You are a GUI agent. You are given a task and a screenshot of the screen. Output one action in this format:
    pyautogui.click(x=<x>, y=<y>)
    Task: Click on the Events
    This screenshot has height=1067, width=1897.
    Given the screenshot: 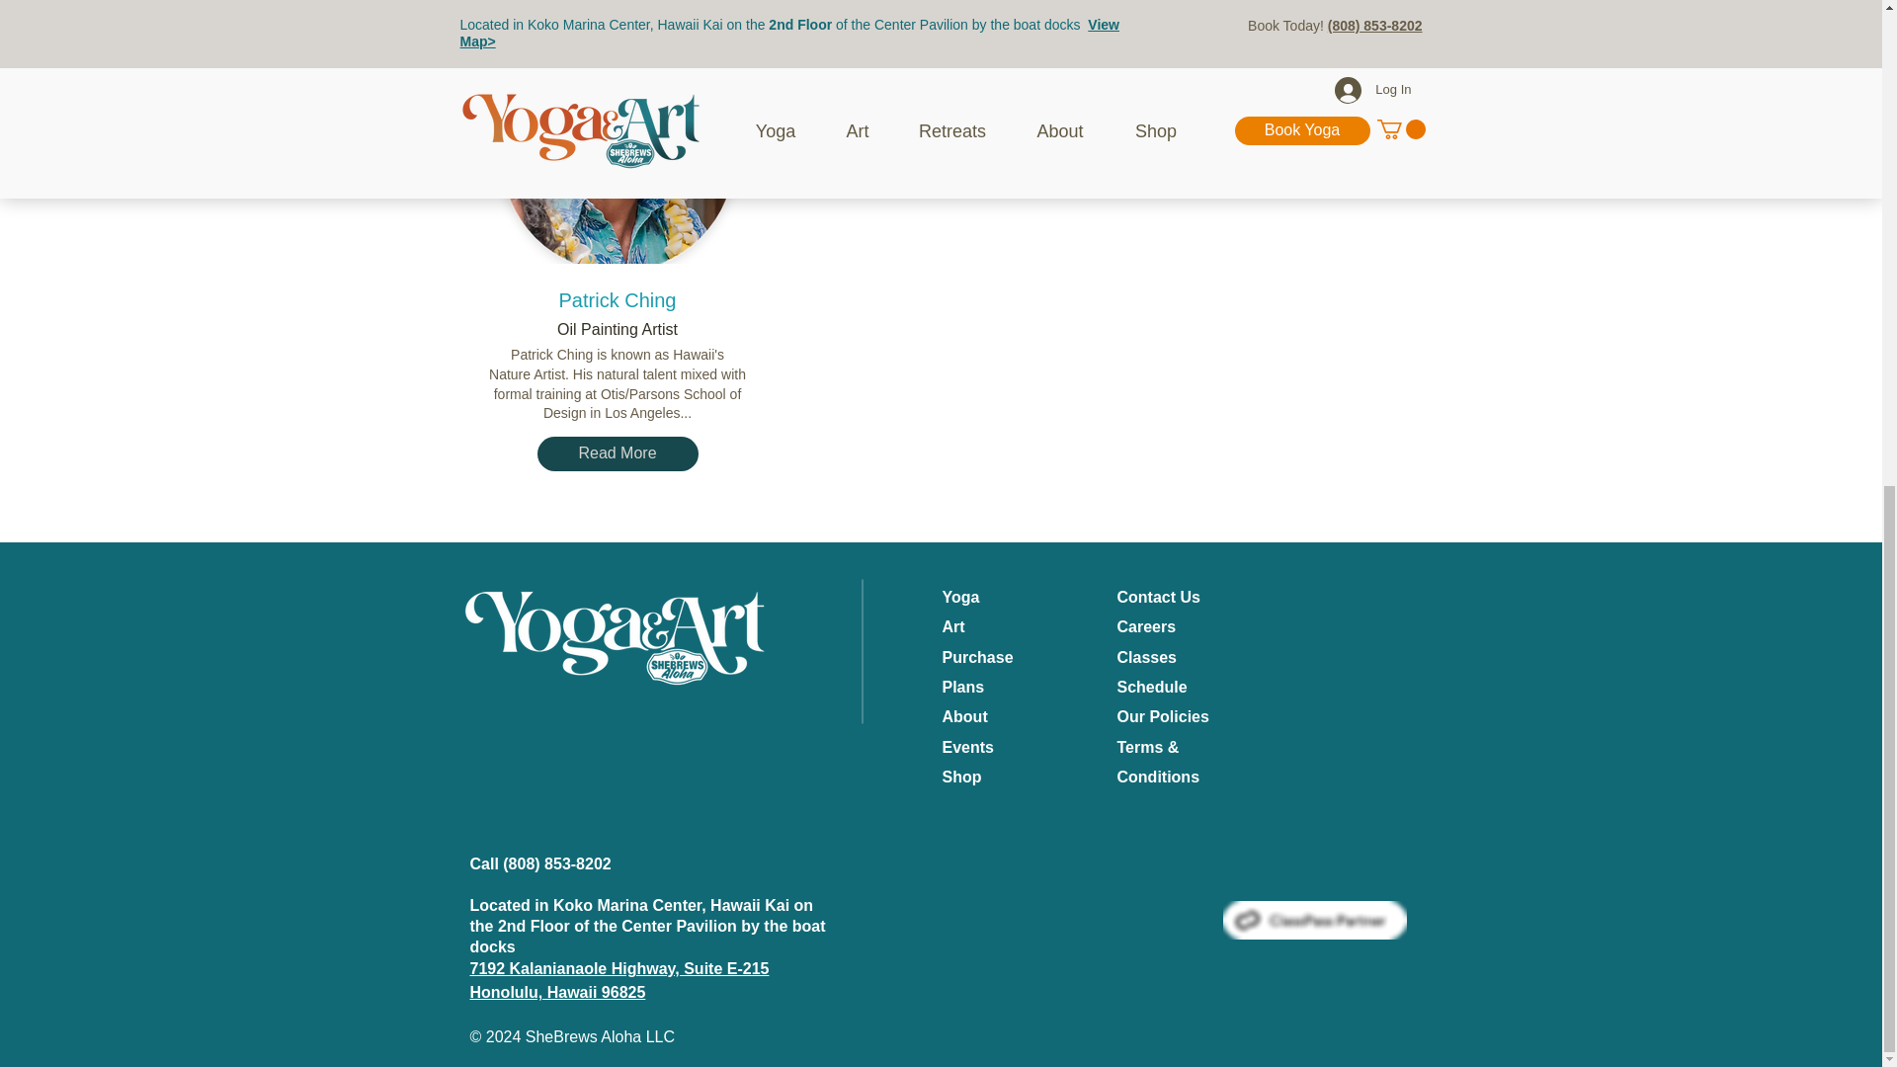 What is the action you would take?
    pyautogui.click(x=968, y=747)
    